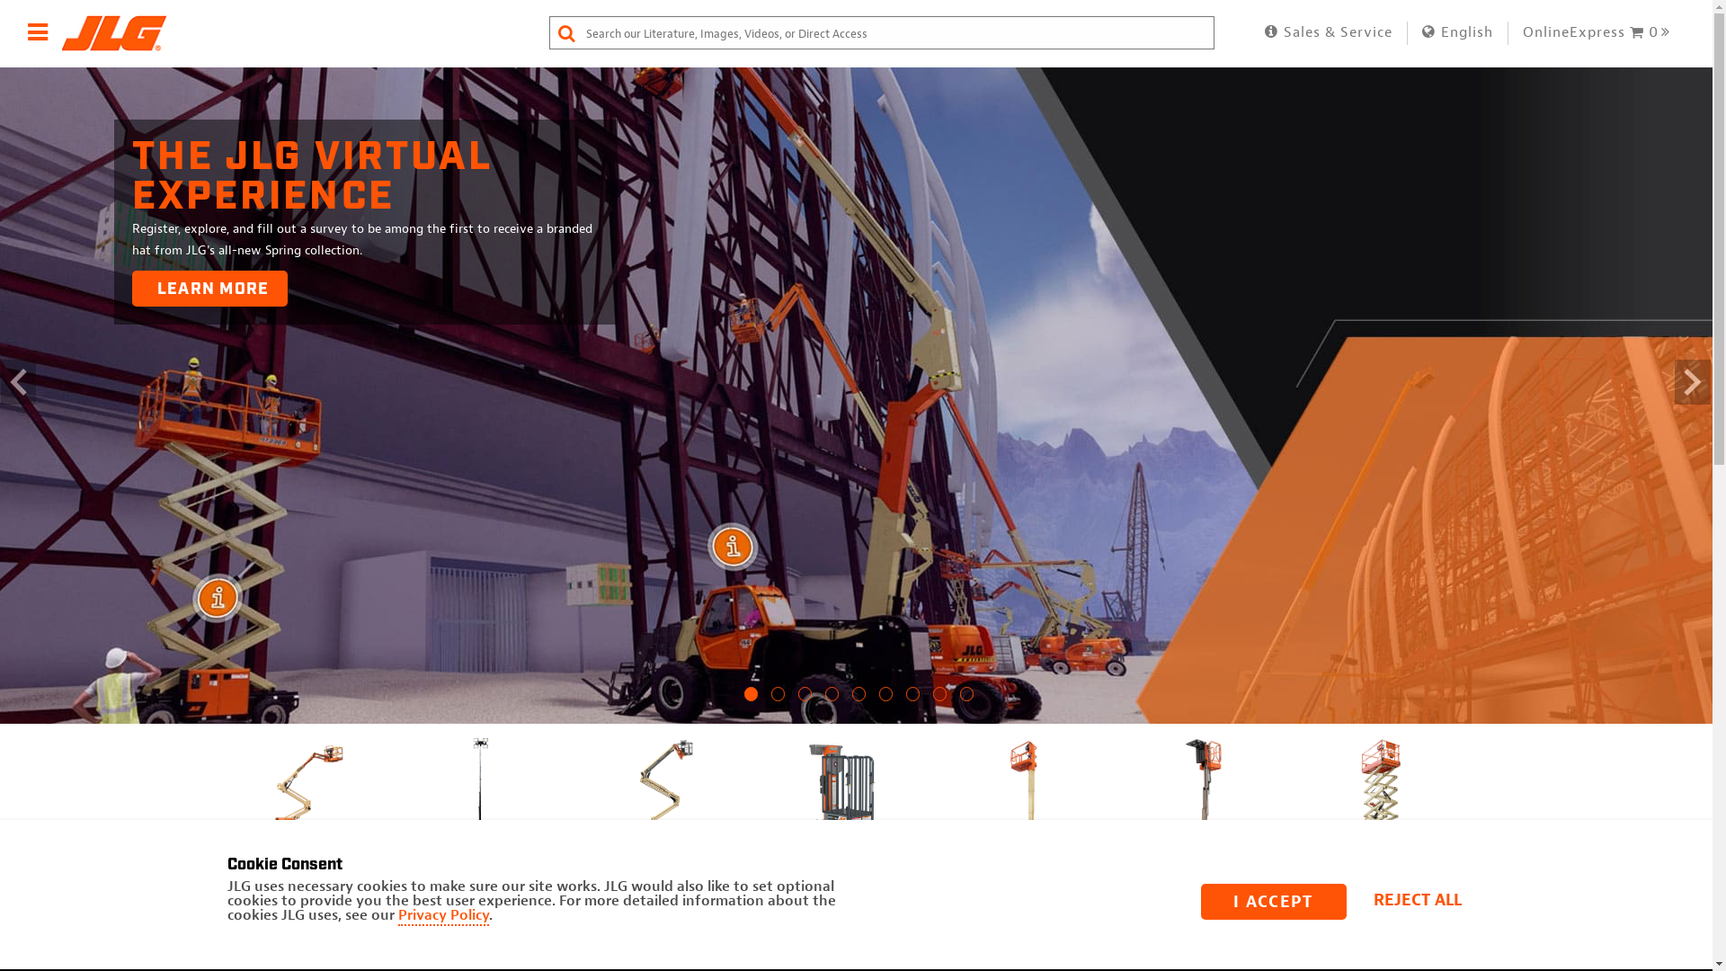 The height and width of the screenshot is (971, 1726). Describe the element at coordinates (210, 289) in the screenshot. I see `LEARN MORE` at that location.